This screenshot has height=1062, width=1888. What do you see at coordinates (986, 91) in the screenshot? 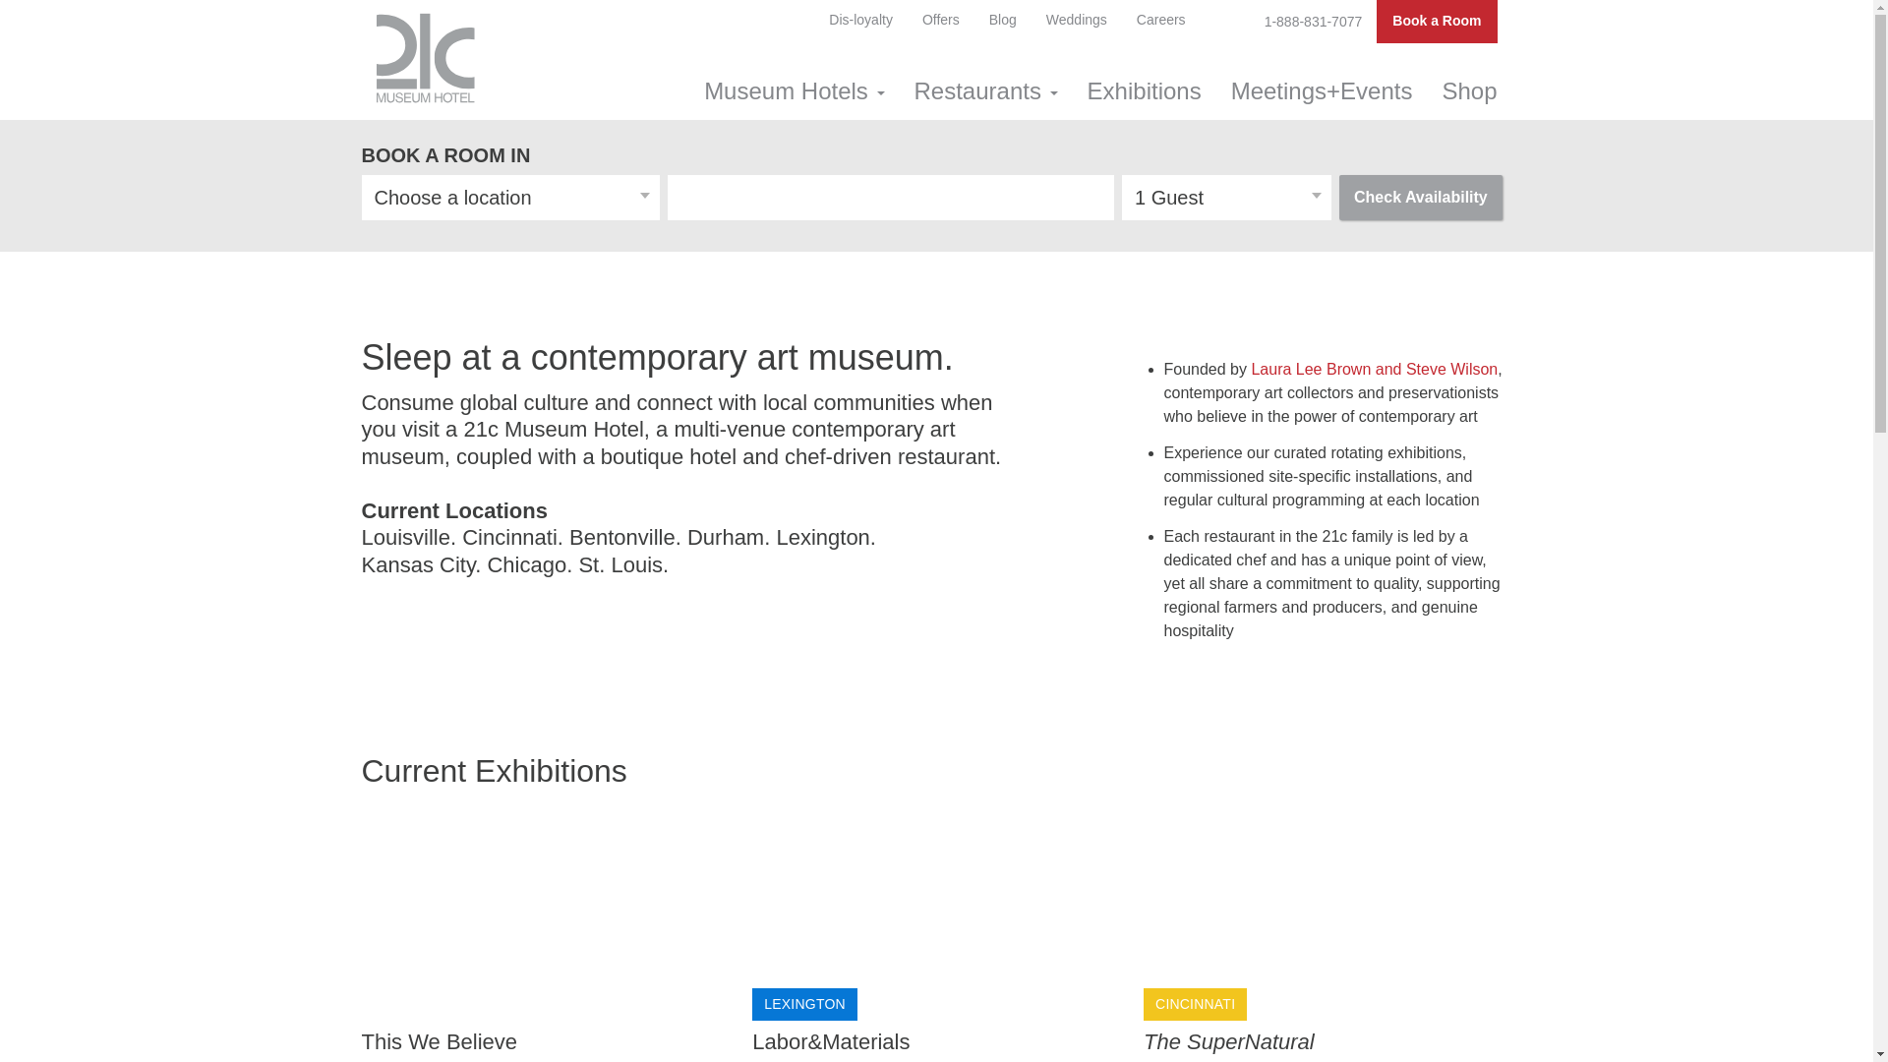
I see `Restaurants` at bounding box center [986, 91].